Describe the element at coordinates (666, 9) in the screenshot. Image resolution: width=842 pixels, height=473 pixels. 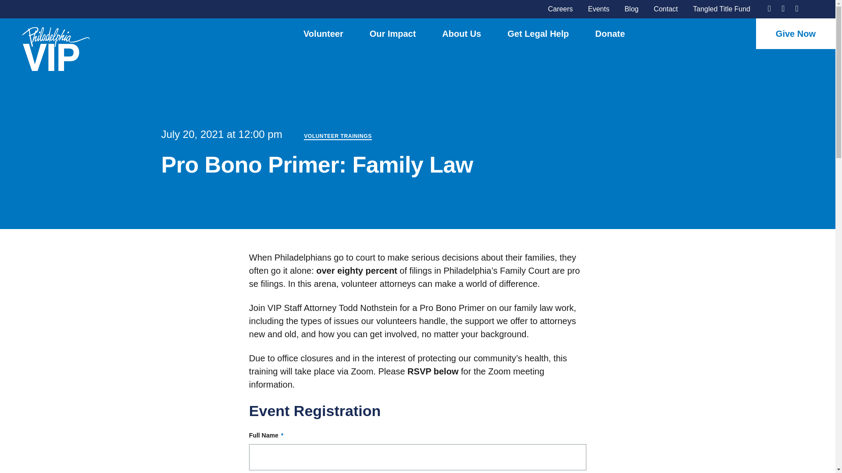
I see `Contact` at that location.